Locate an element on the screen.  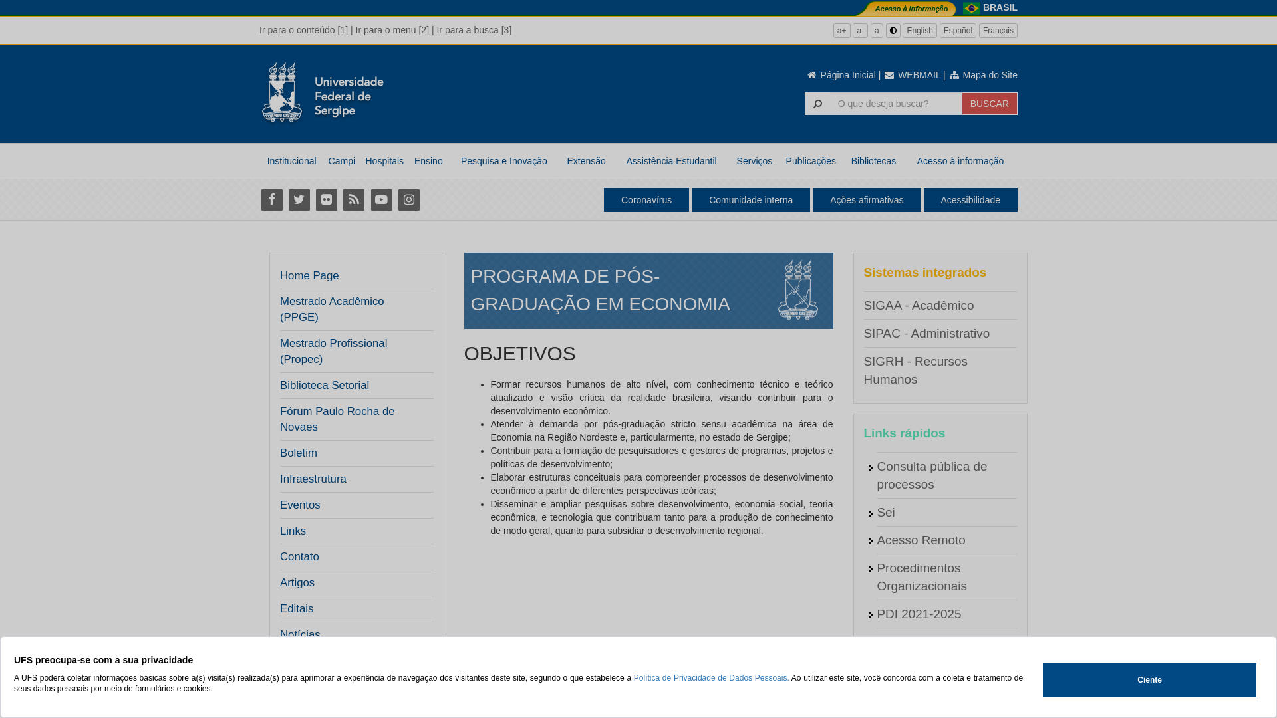
Bibliotecas is located at coordinates (874, 161).